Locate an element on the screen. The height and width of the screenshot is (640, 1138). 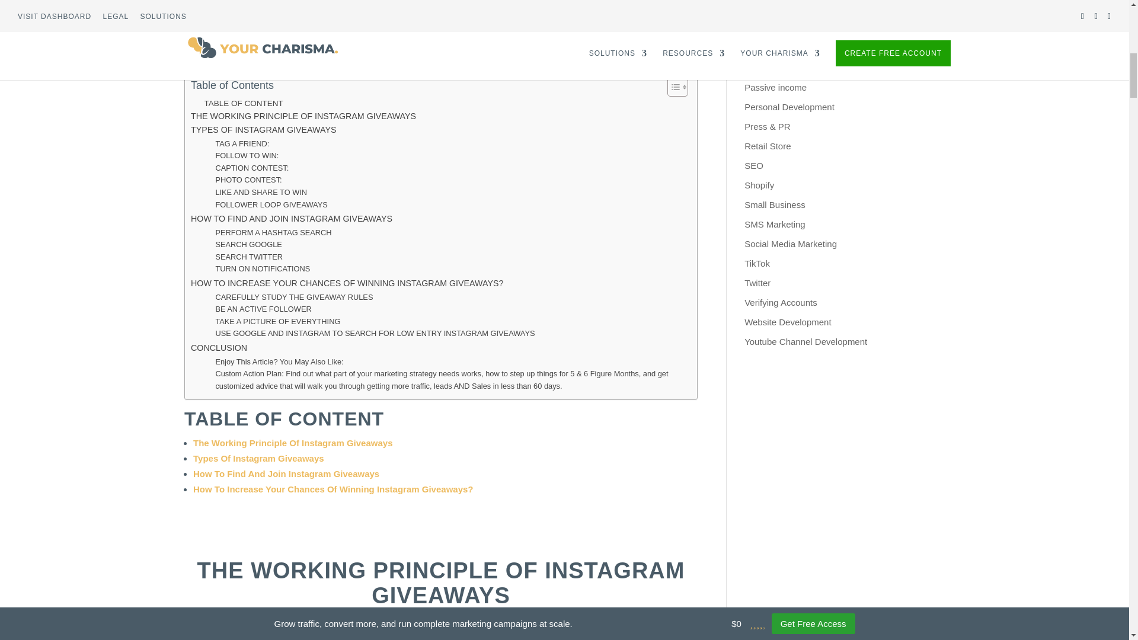
HOW TO FIND AND JOIN INSTAGRAM GIVEAWAYS is located at coordinates (292, 219).